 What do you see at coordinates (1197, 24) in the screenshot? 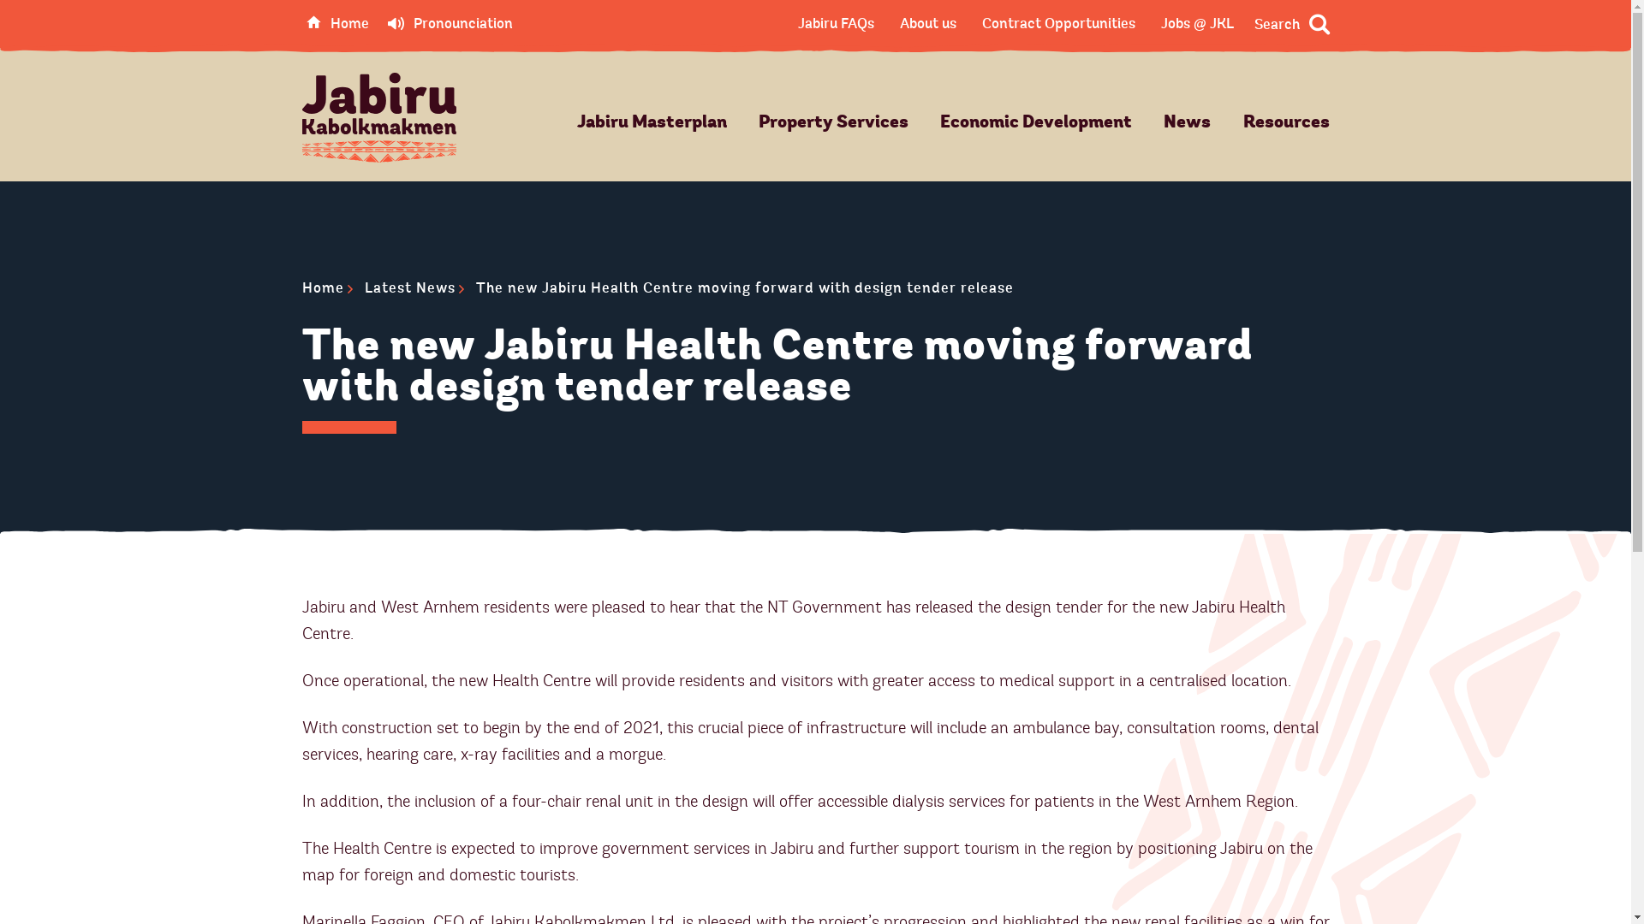
I see `Jobs @ JKL` at bounding box center [1197, 24].